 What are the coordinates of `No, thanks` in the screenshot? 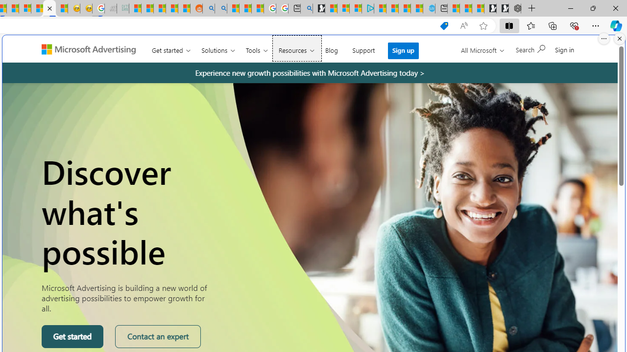 It's located at (473, 53).